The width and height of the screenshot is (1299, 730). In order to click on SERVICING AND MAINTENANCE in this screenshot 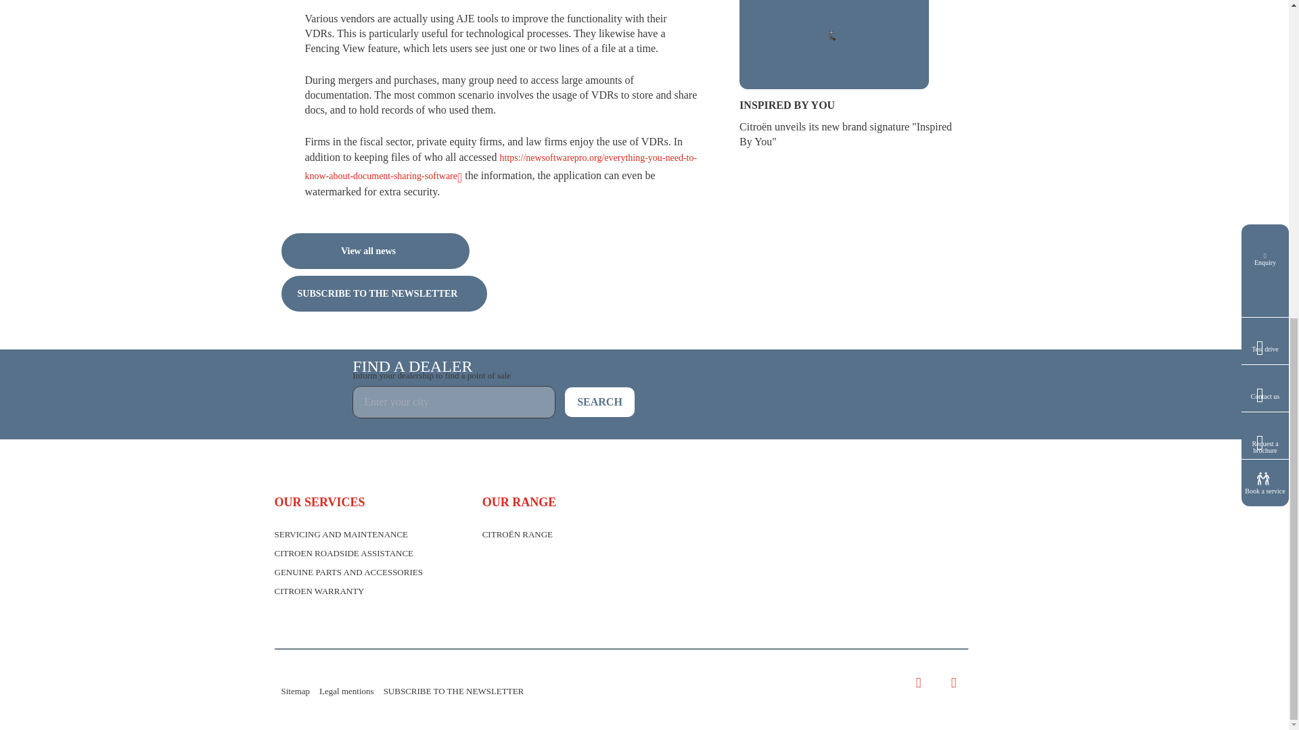, I will do `click(341, 534)`.